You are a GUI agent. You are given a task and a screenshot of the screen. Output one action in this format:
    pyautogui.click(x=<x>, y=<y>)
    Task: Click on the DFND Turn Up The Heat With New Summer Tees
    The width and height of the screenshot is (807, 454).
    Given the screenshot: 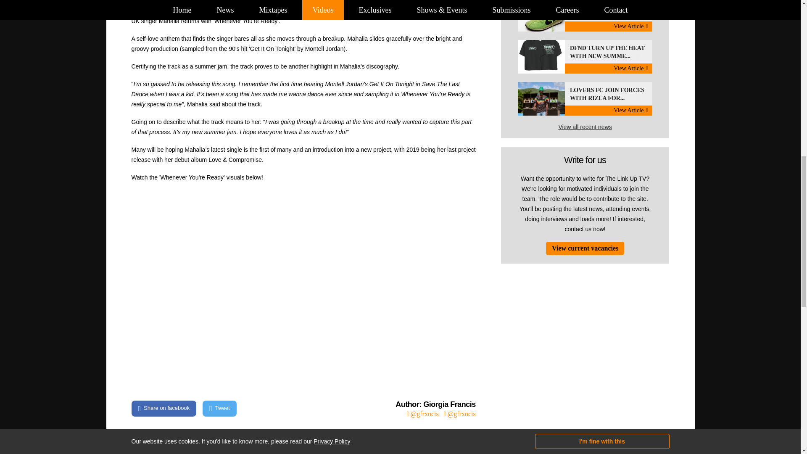 What is the action you would take?
    pyautogui.click(x=585, y=56)
    